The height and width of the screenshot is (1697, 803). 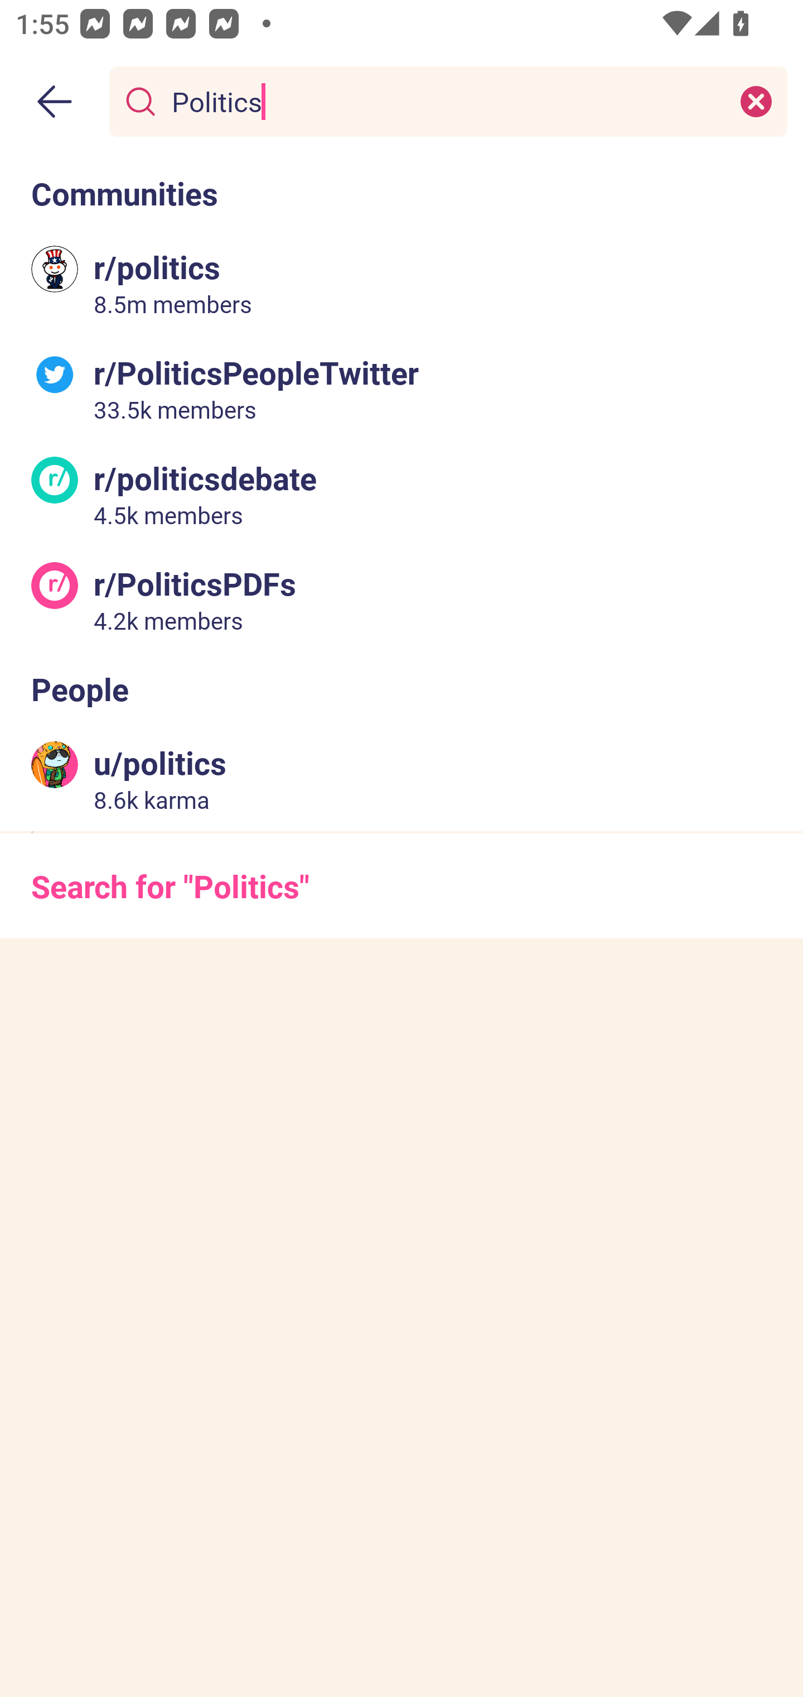 I want to click on r/politicsdebate 4.5k members 4.5 thousand members, so click(x=401, y=493).